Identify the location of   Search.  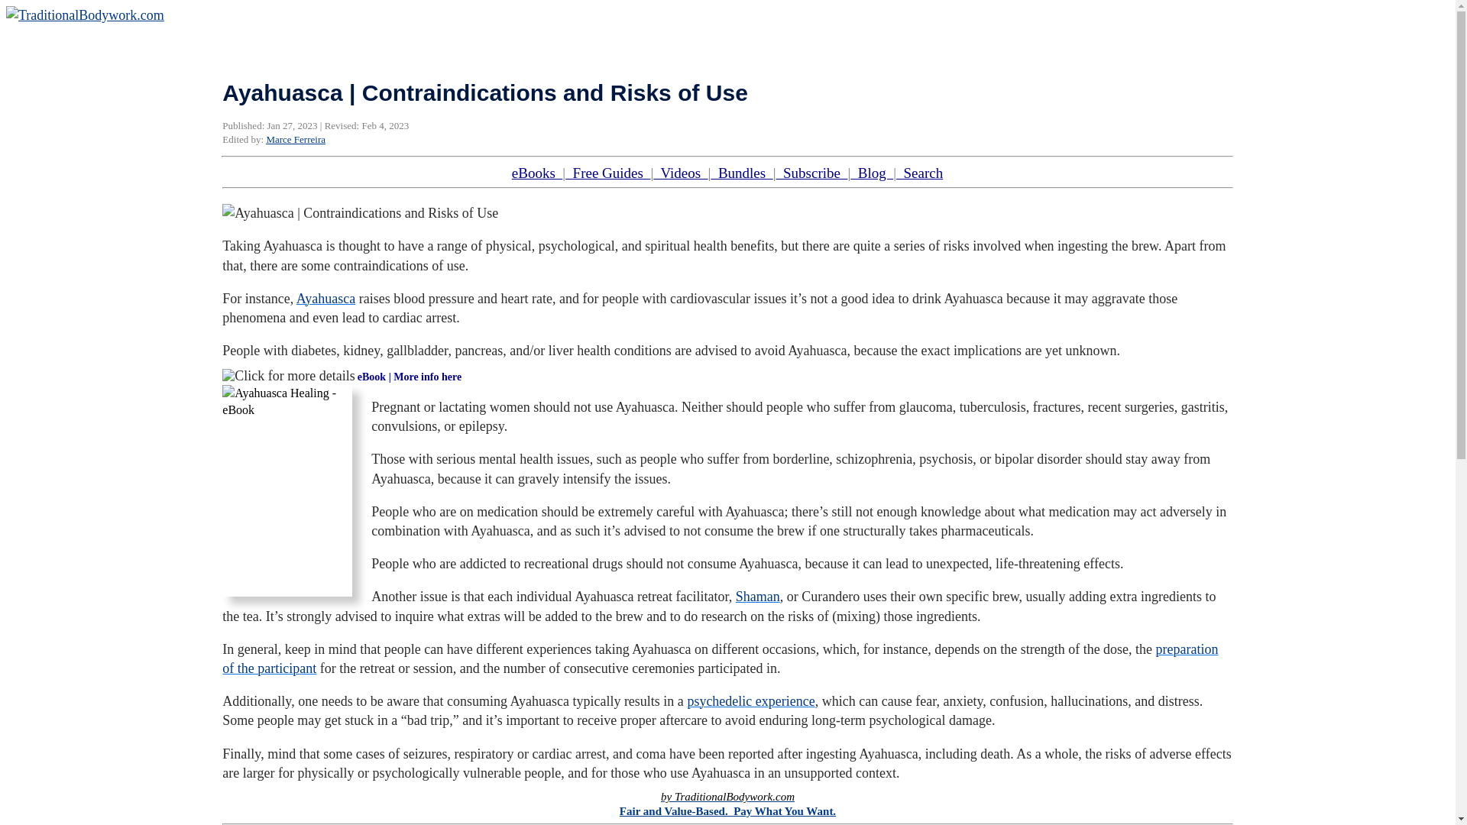
(920, 173).